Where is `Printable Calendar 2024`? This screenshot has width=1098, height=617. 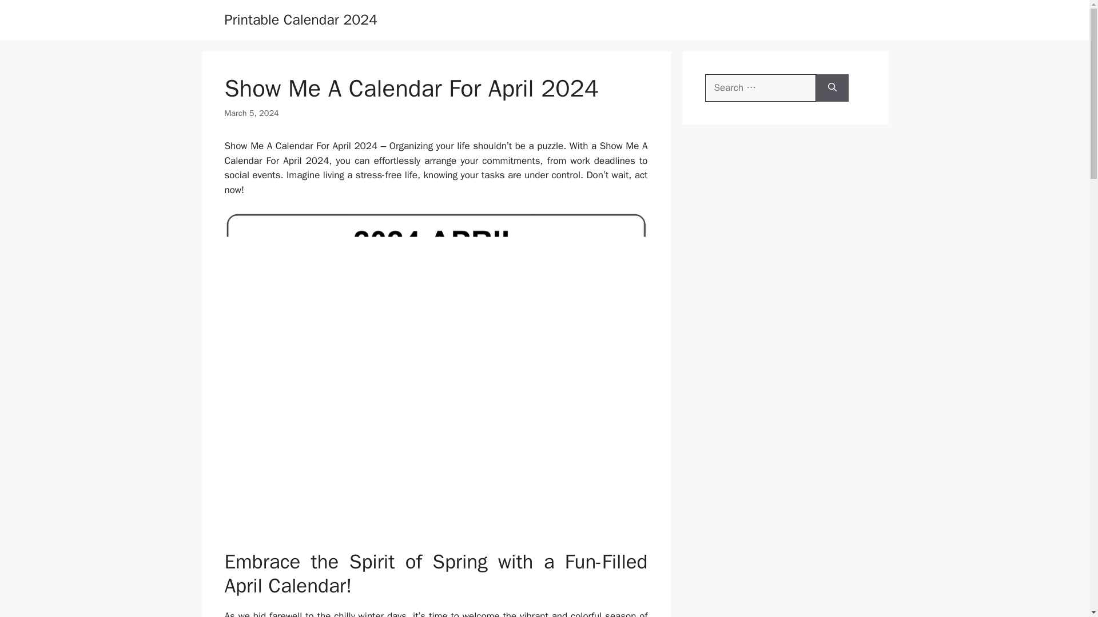
Printable Calendar 2024 is located at coordinates (301, 19).